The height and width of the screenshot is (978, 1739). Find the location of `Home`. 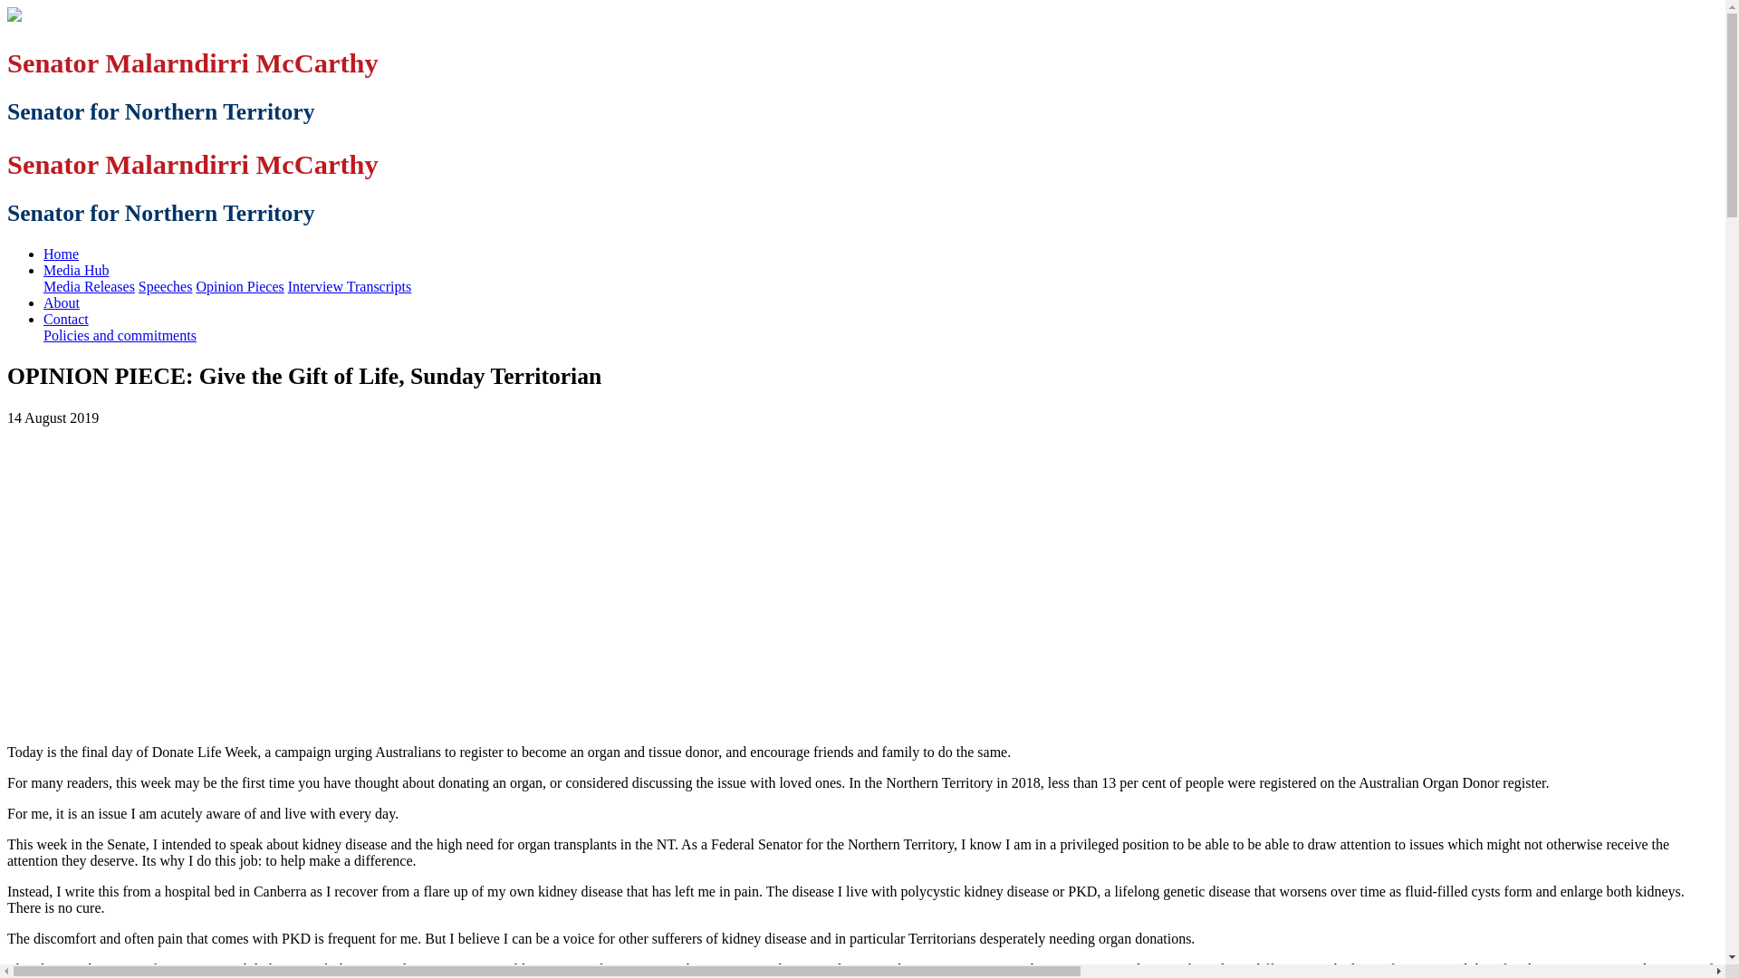

Home is located at coordinates (62, 254).